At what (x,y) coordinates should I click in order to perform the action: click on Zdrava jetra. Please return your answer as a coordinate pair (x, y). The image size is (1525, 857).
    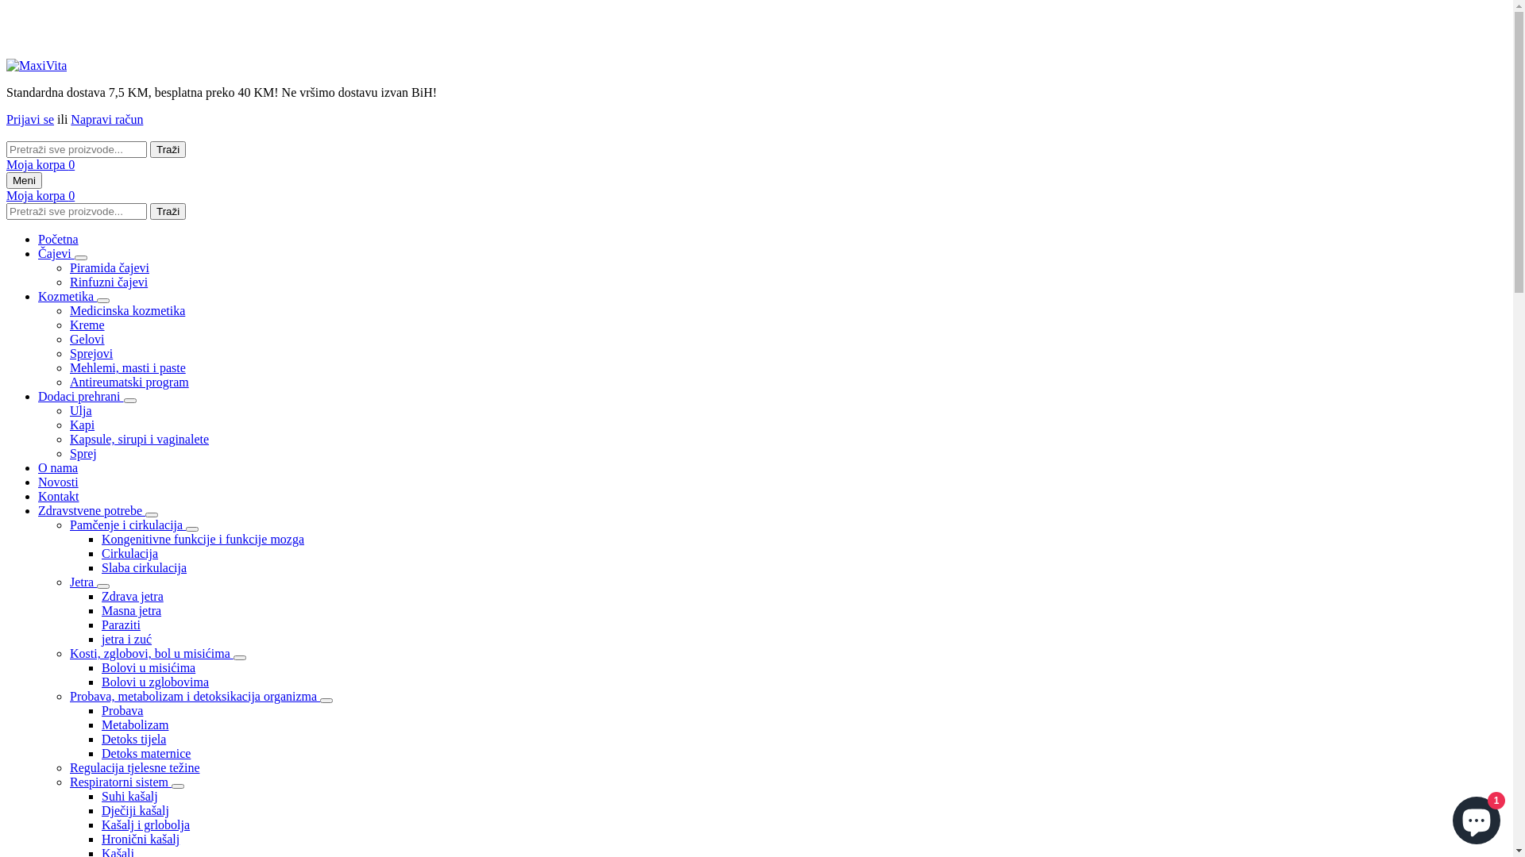
    Looking at the image, I should click on (133, 597).